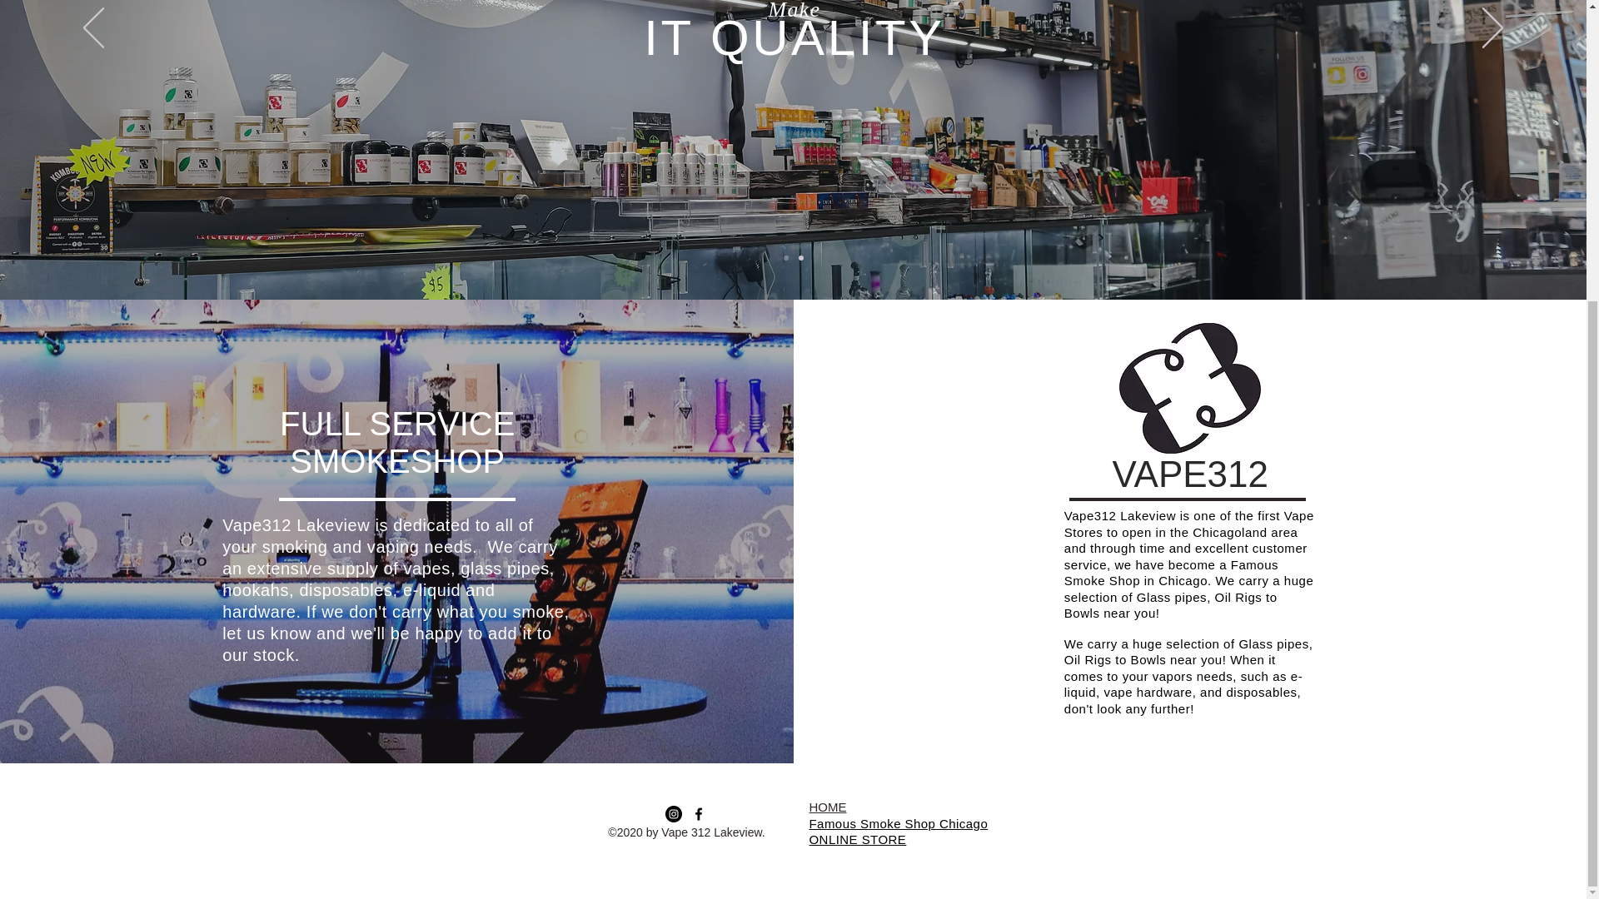  I want to click on ONLINE STORE, so click(858, 839).